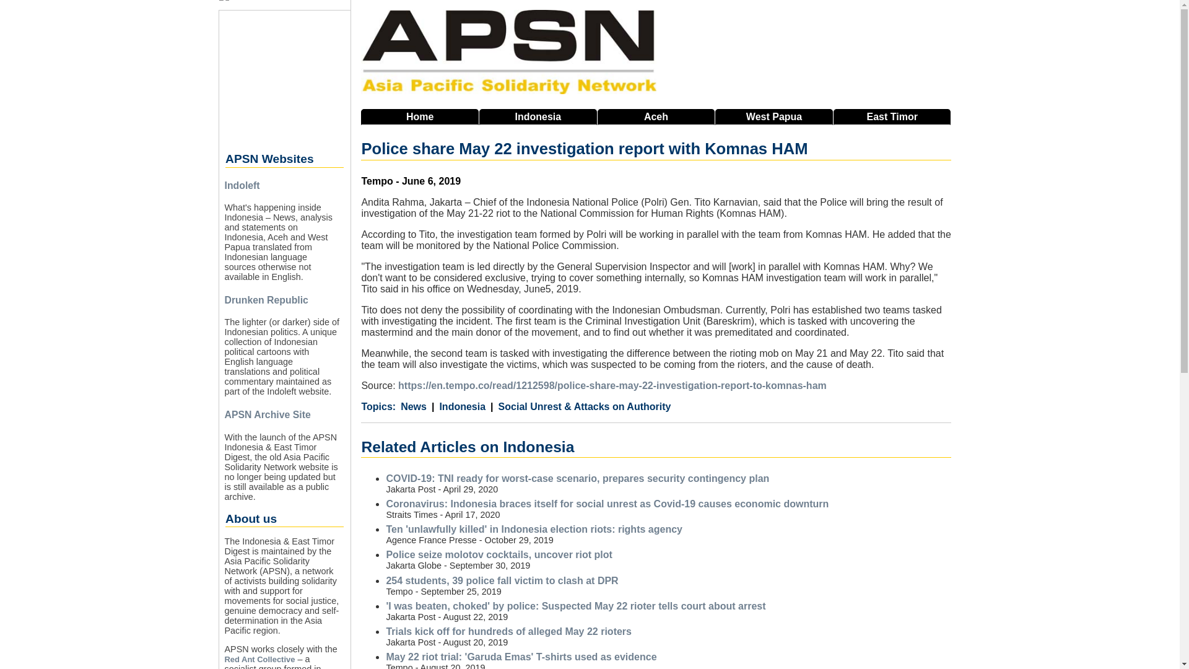 The image size is (1189, 669). Describe the element at coordinates (508, 631) in the screenshot. I see `Trials kick off for hundreds of alleged May 22 rioters` at that location.